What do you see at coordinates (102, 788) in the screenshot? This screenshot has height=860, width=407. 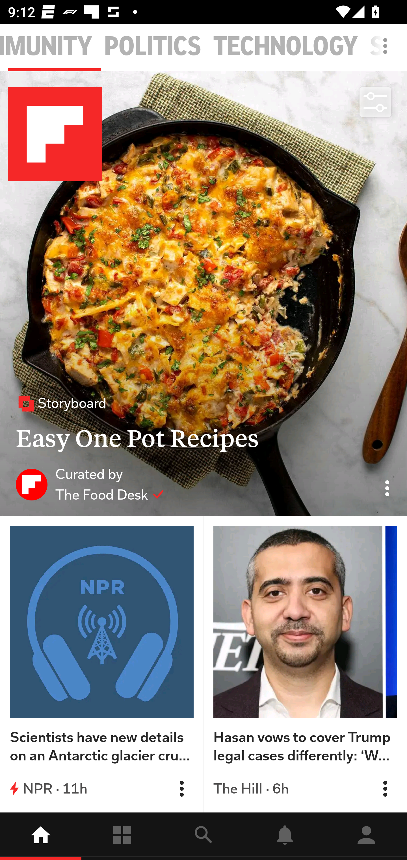 I see `NPR · 11h Flip into Magazine` at bounding box center [102, 788].